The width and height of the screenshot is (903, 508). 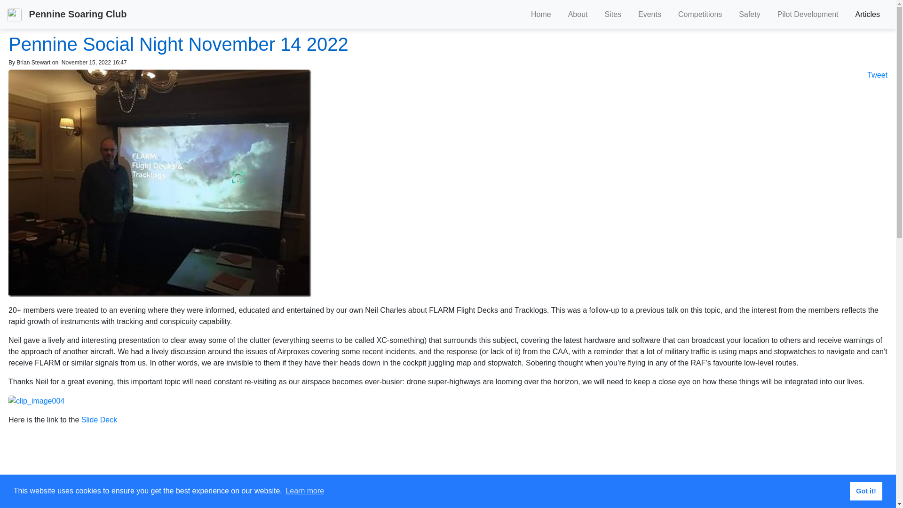 What do you see at coordinates (700, 15) in the screenshot?
I see `Competitions` at bounding box center [700, 15].